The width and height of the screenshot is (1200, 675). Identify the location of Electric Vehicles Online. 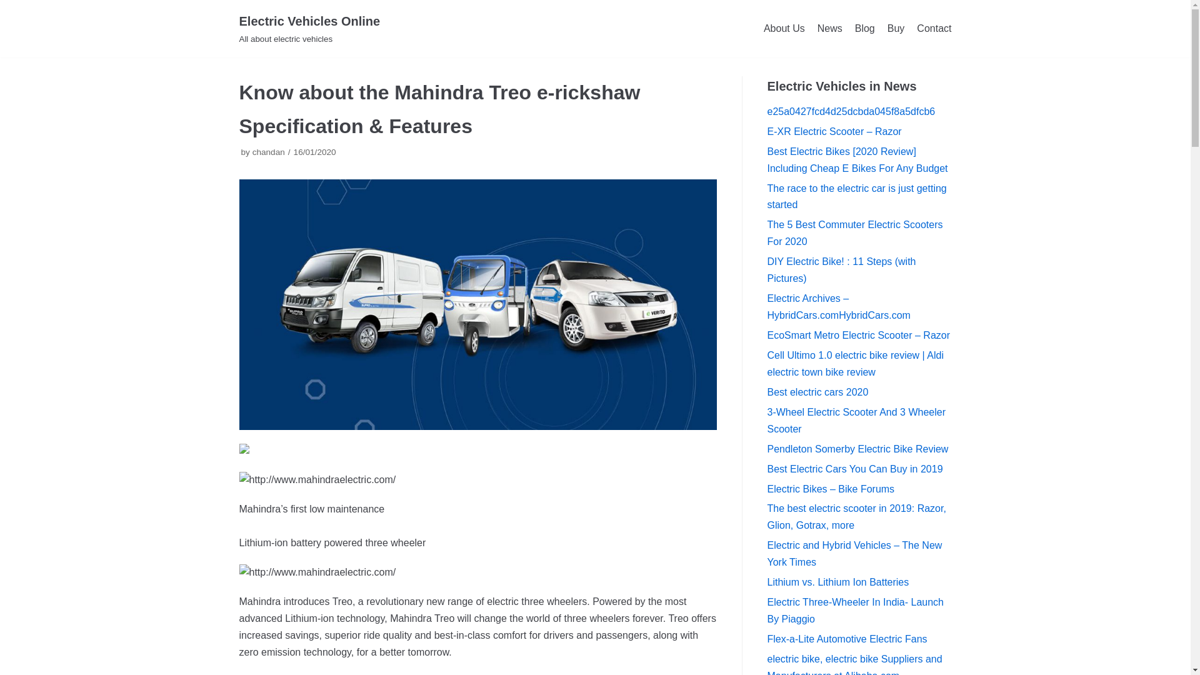
(309, 29).